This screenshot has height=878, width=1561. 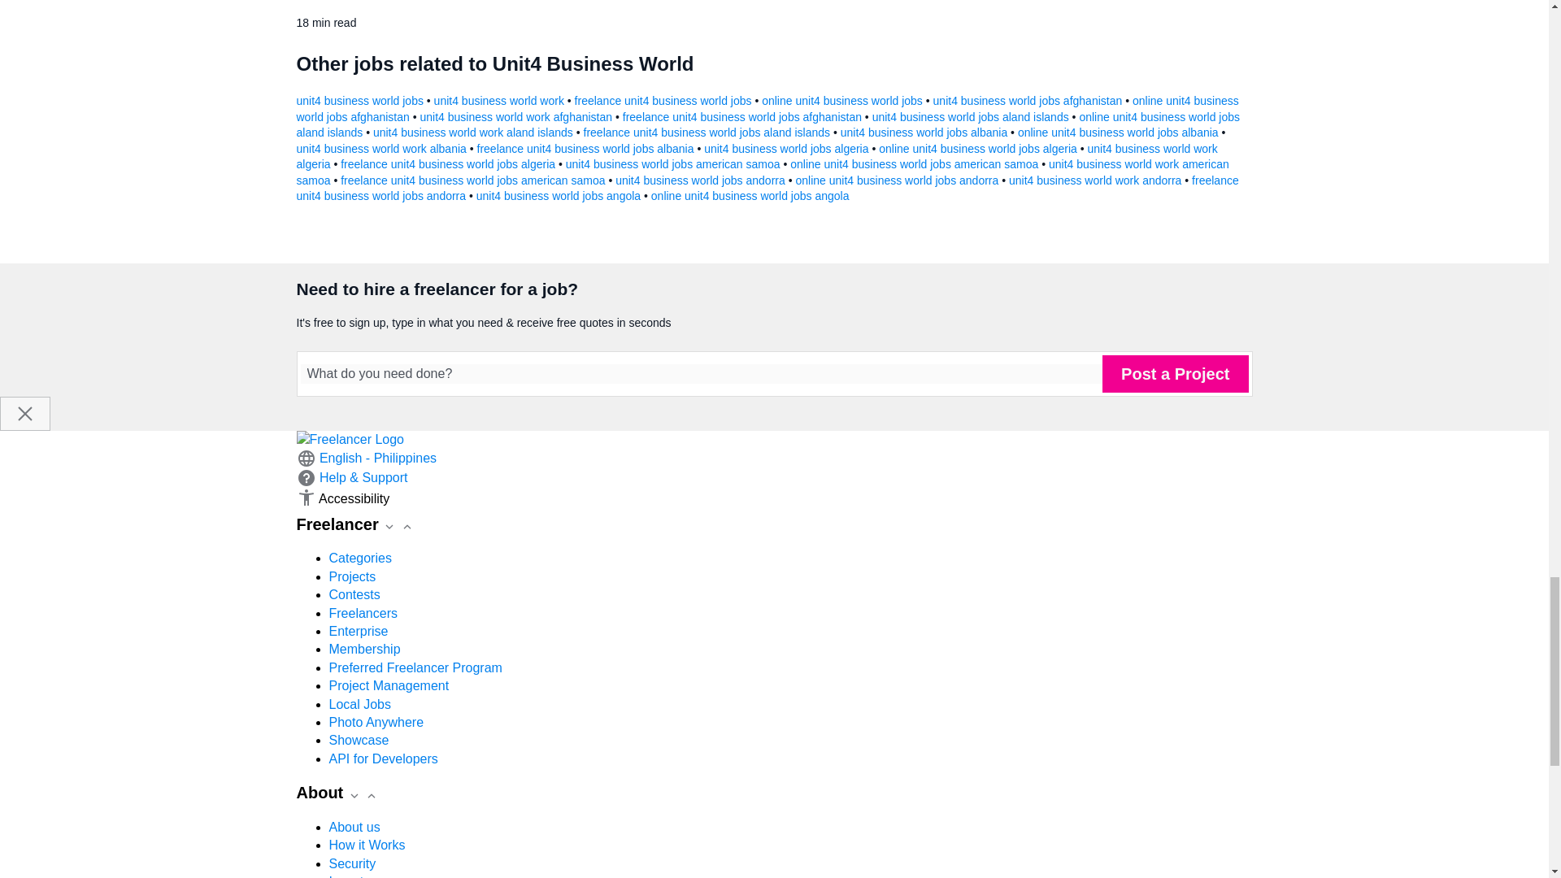 What do you see at coordinates (361, 100) in the screenshot?
I see `unit4 business world jobs` at bounding box center [361, 100].